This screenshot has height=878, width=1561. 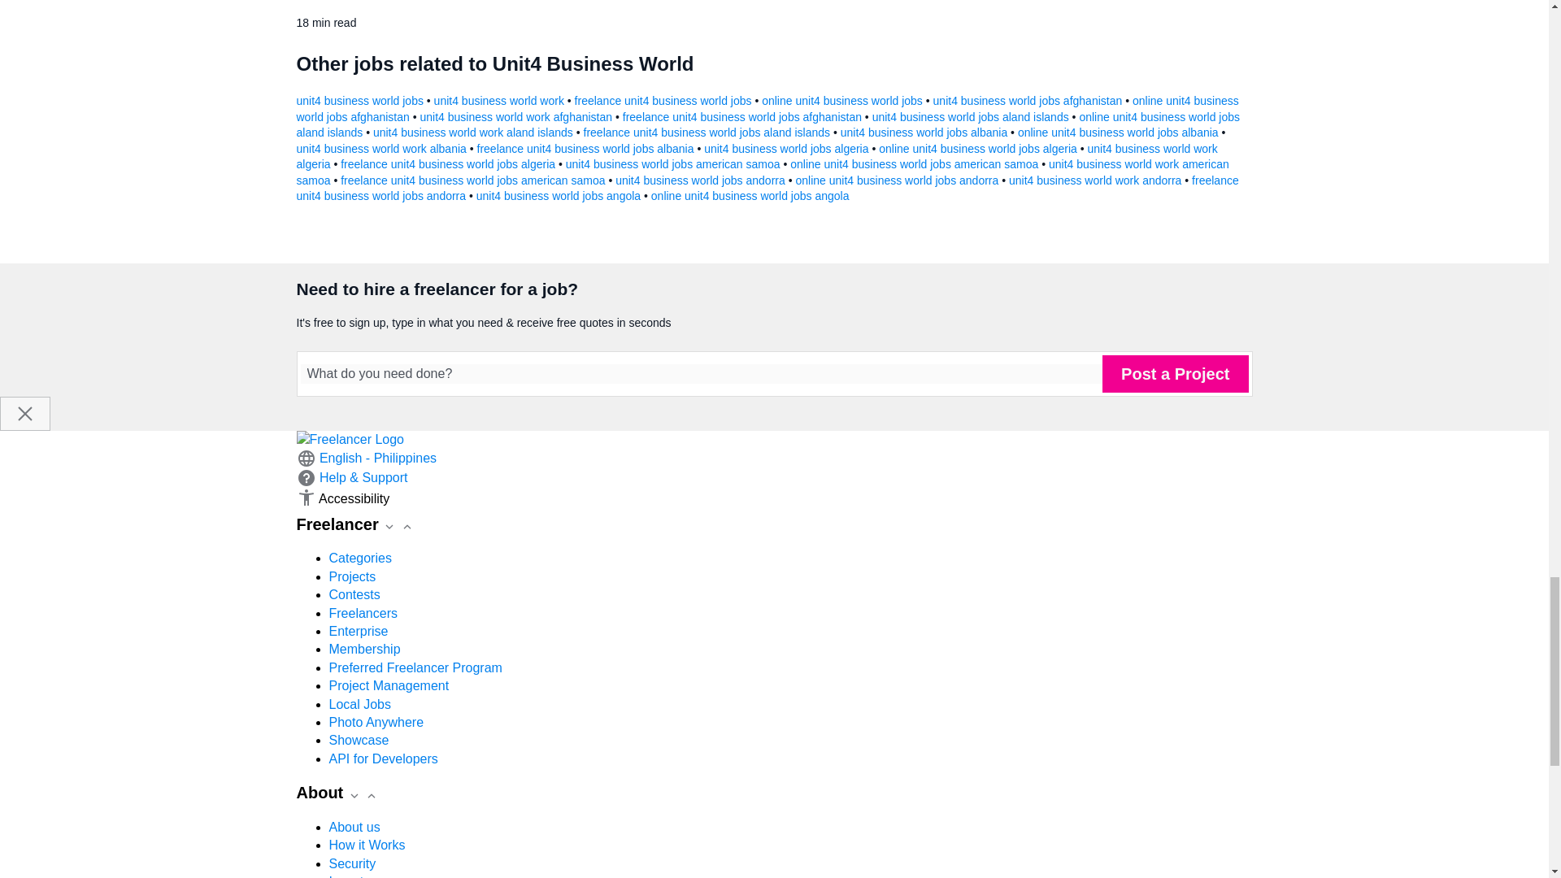 What do you see at coordinates (361, 100) in the screenshot?
I see `unit4 business world jobs` at bounding box center [361, 100].